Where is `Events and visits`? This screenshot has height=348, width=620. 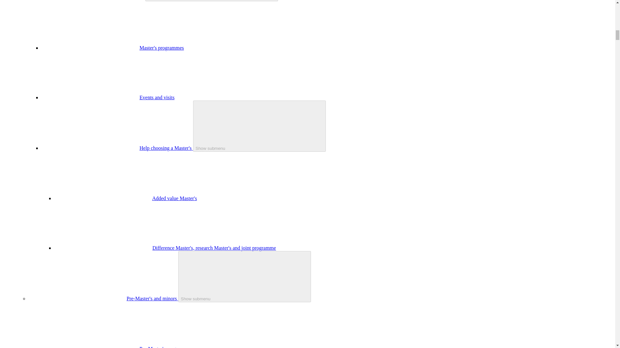 Events and visits is located at coordinates (157, 97).